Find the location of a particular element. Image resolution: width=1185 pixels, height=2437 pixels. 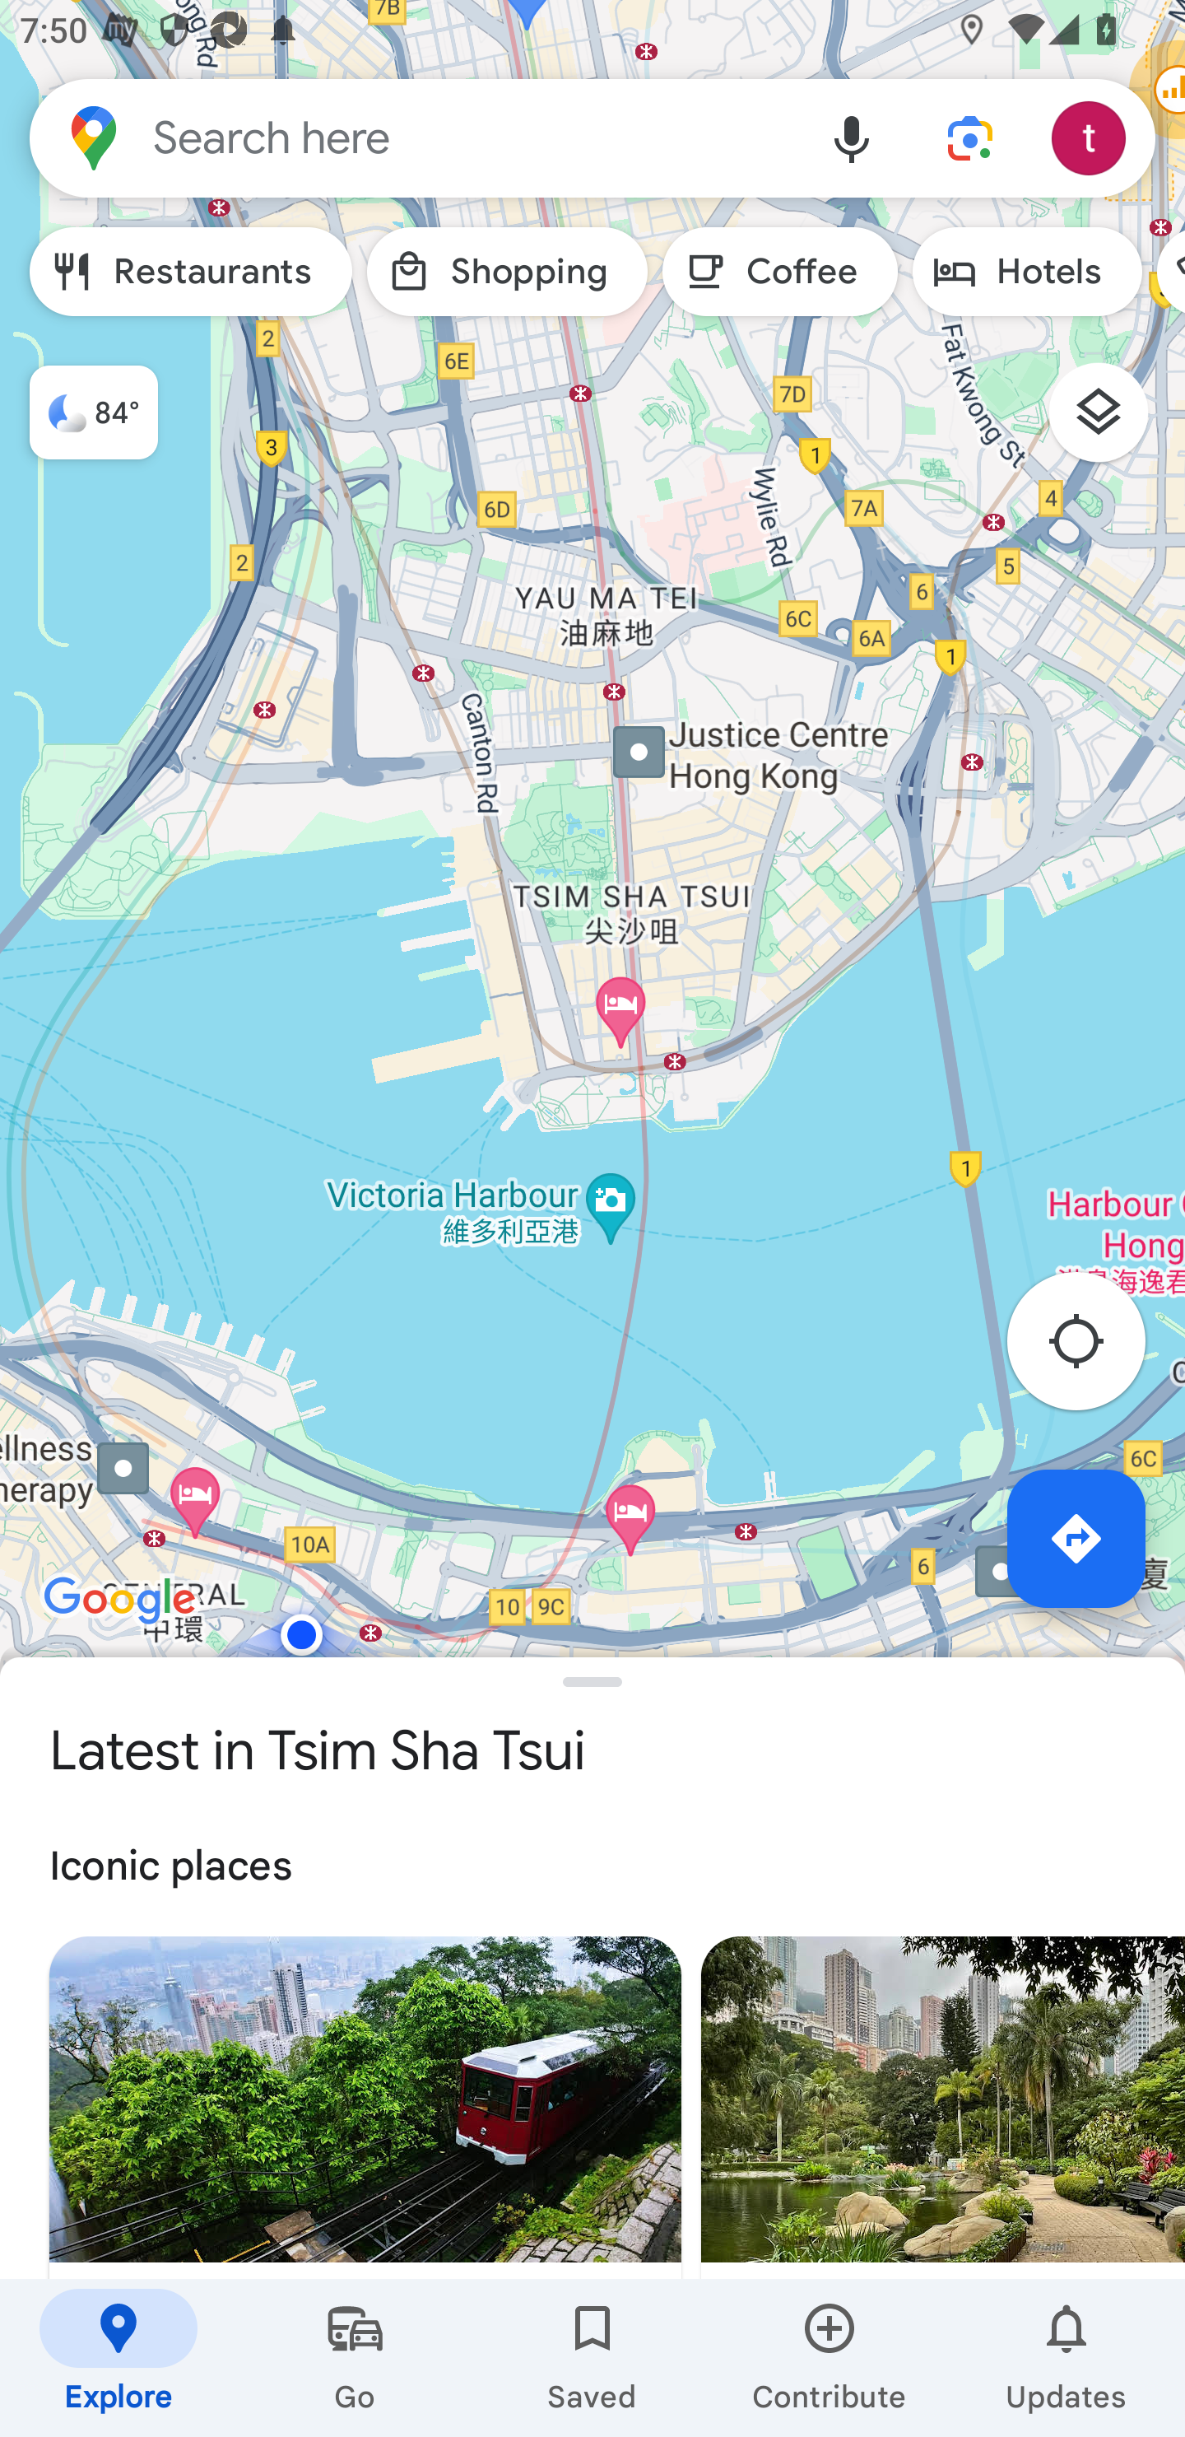

Hotels Search for Hotels is located at coordinates (1027, 272).